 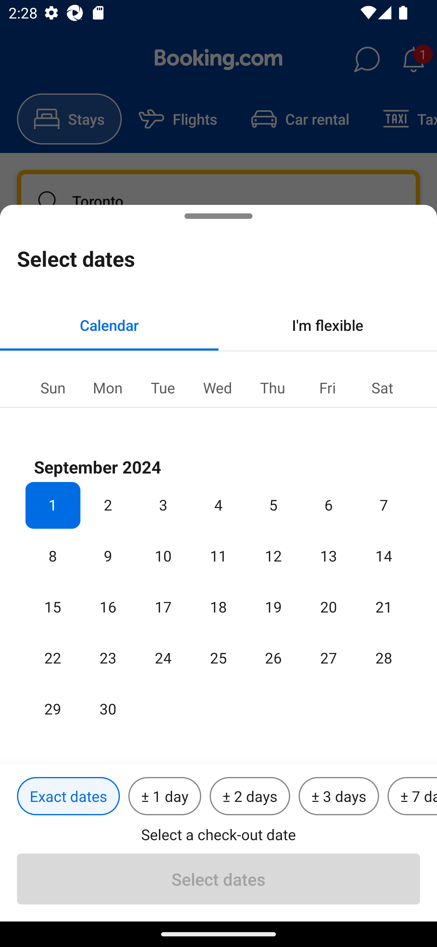 I want to click on ± 1 day, so click(x=164, y=796).